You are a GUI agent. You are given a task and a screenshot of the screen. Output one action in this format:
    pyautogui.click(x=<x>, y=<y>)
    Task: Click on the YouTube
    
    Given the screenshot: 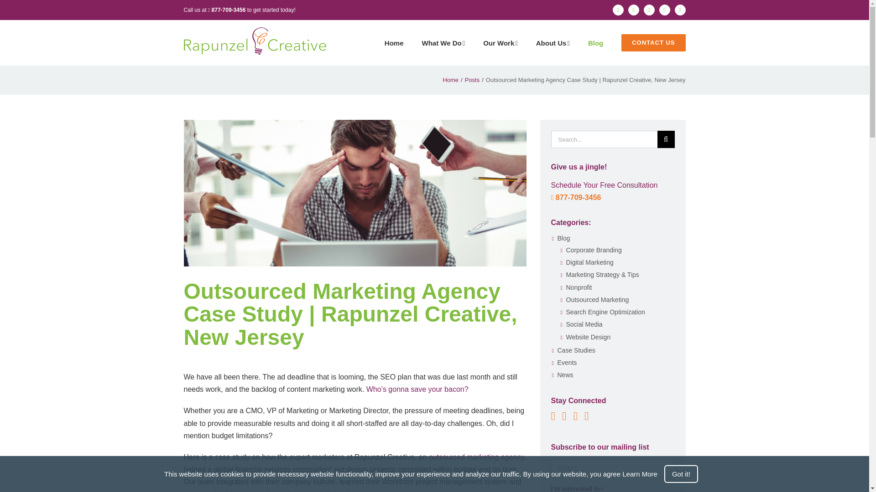 What is the action you would take?
    pyautogui.click(x=680, y=10)
    